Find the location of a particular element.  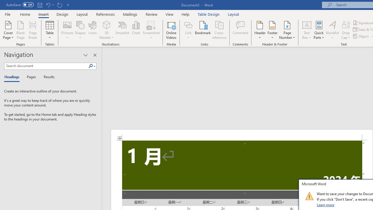

Page Number is located at coordinates (287, 30).